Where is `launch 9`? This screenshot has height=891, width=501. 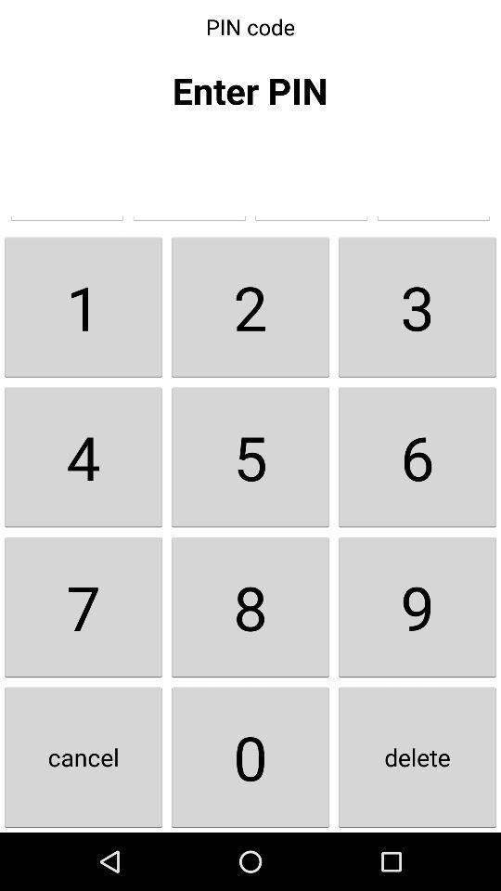 launch 9 is located at coordinates (417, 607).